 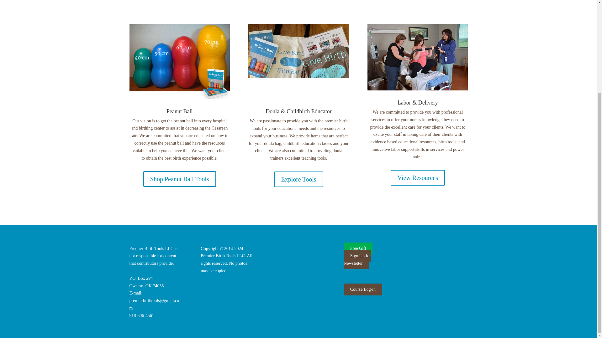 I want to click on Free Gift, so click(x=358, y=248).